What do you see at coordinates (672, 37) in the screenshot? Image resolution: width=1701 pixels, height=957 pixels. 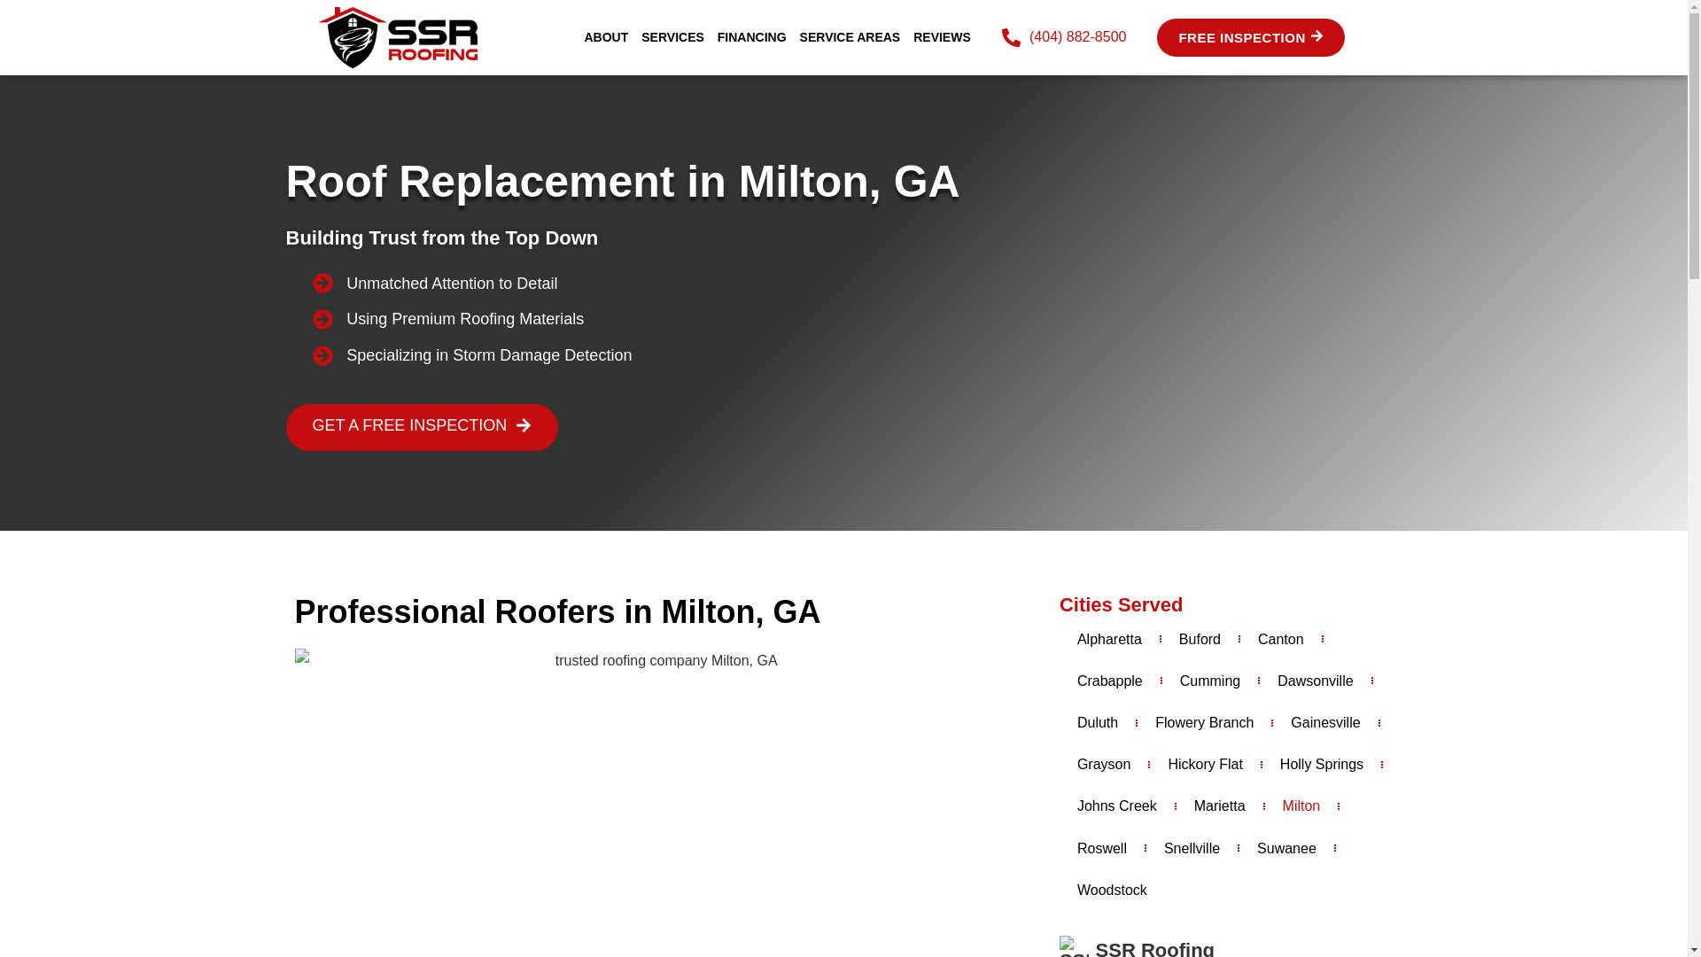 I see `SERVICES` at bounding box center [672, 37].